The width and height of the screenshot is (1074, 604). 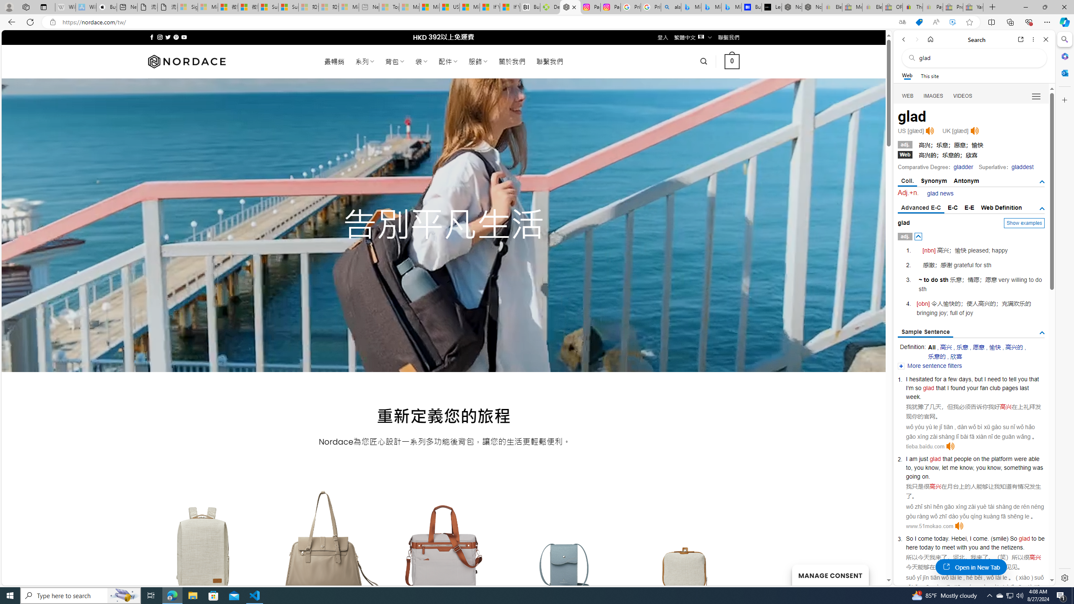 I want to click on E-C, so click(x=952, y=207).